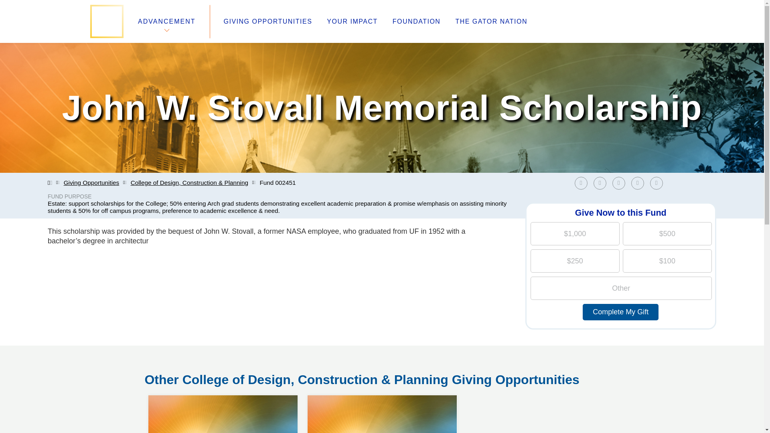  What do you see at coordinates (352, 22) in the screenshot?
I see `YOUR IMPACT` at bounding box center [352, 22].